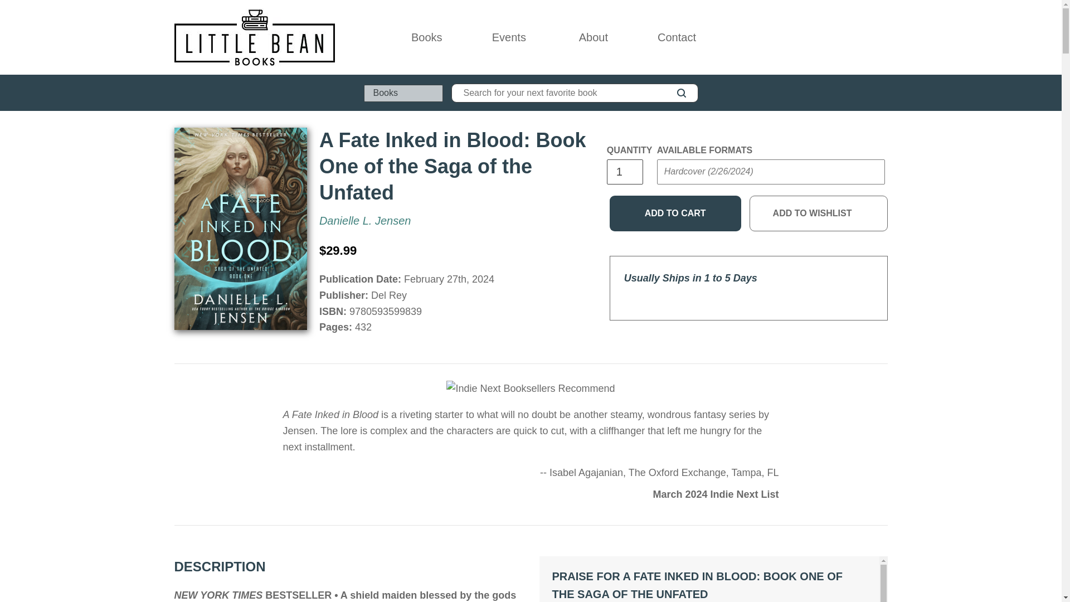  Describe the element at coordinates (675, 213) in the screenshot. I see `Add to cart` at that location.